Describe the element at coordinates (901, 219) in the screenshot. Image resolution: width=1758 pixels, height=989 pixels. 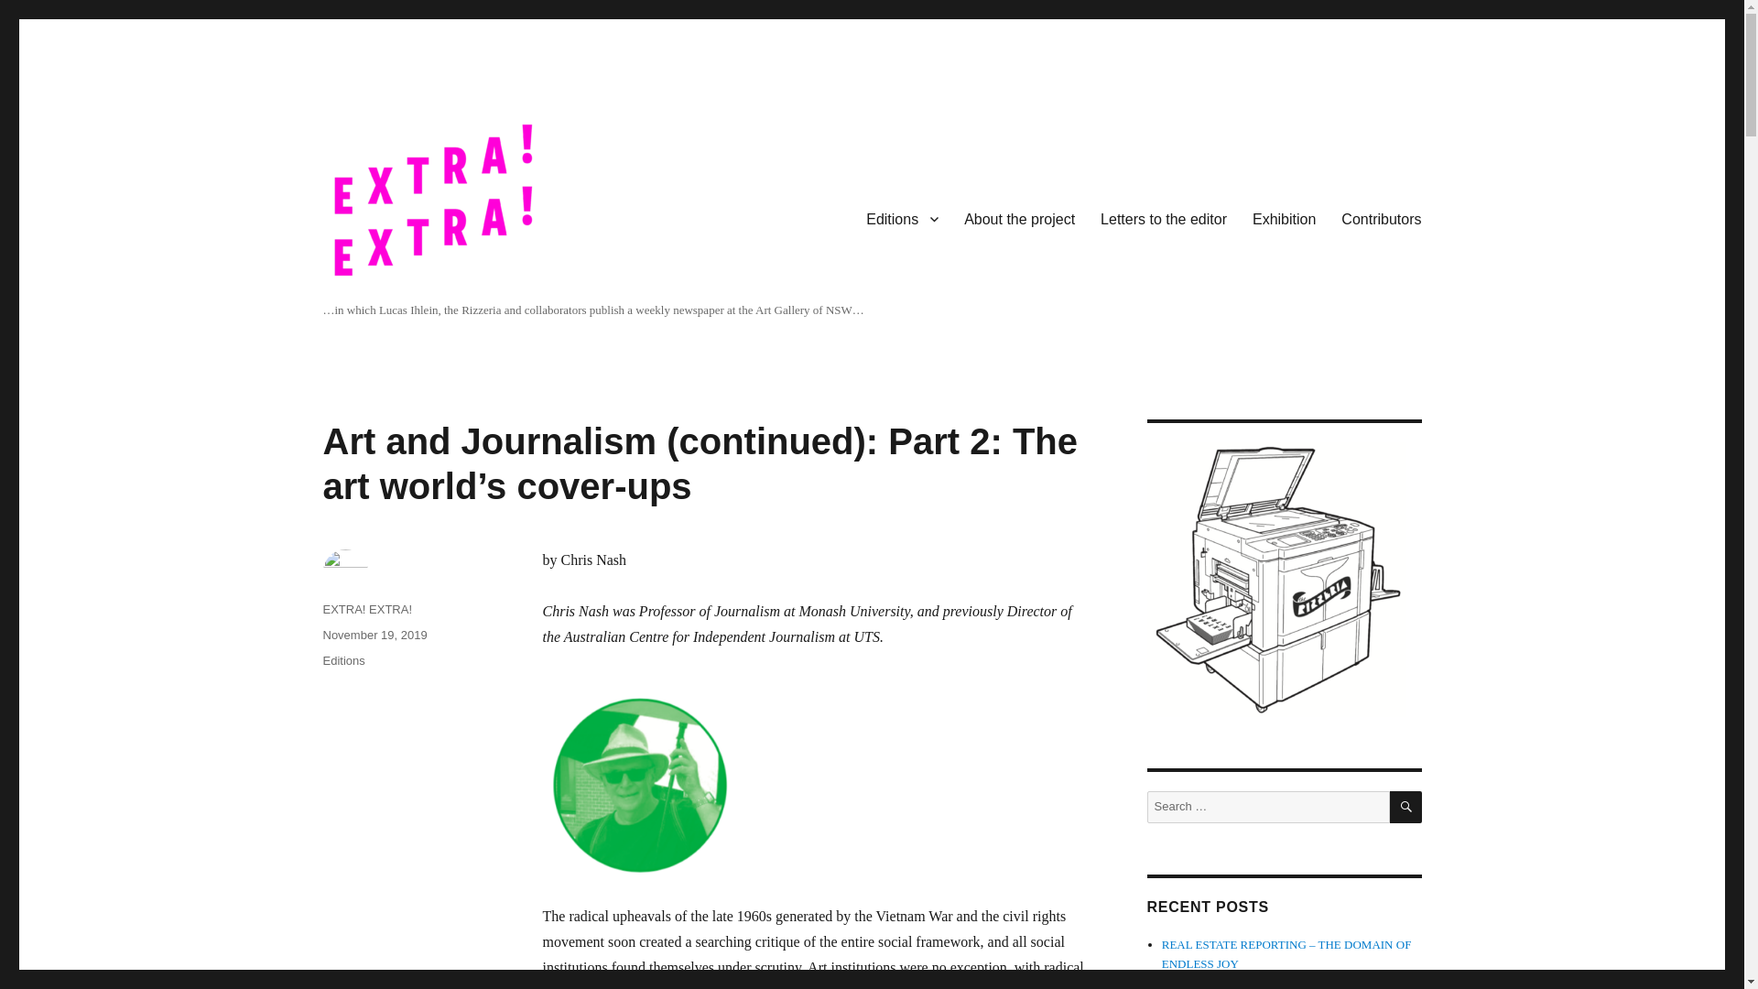
I see `Editions` at that location.